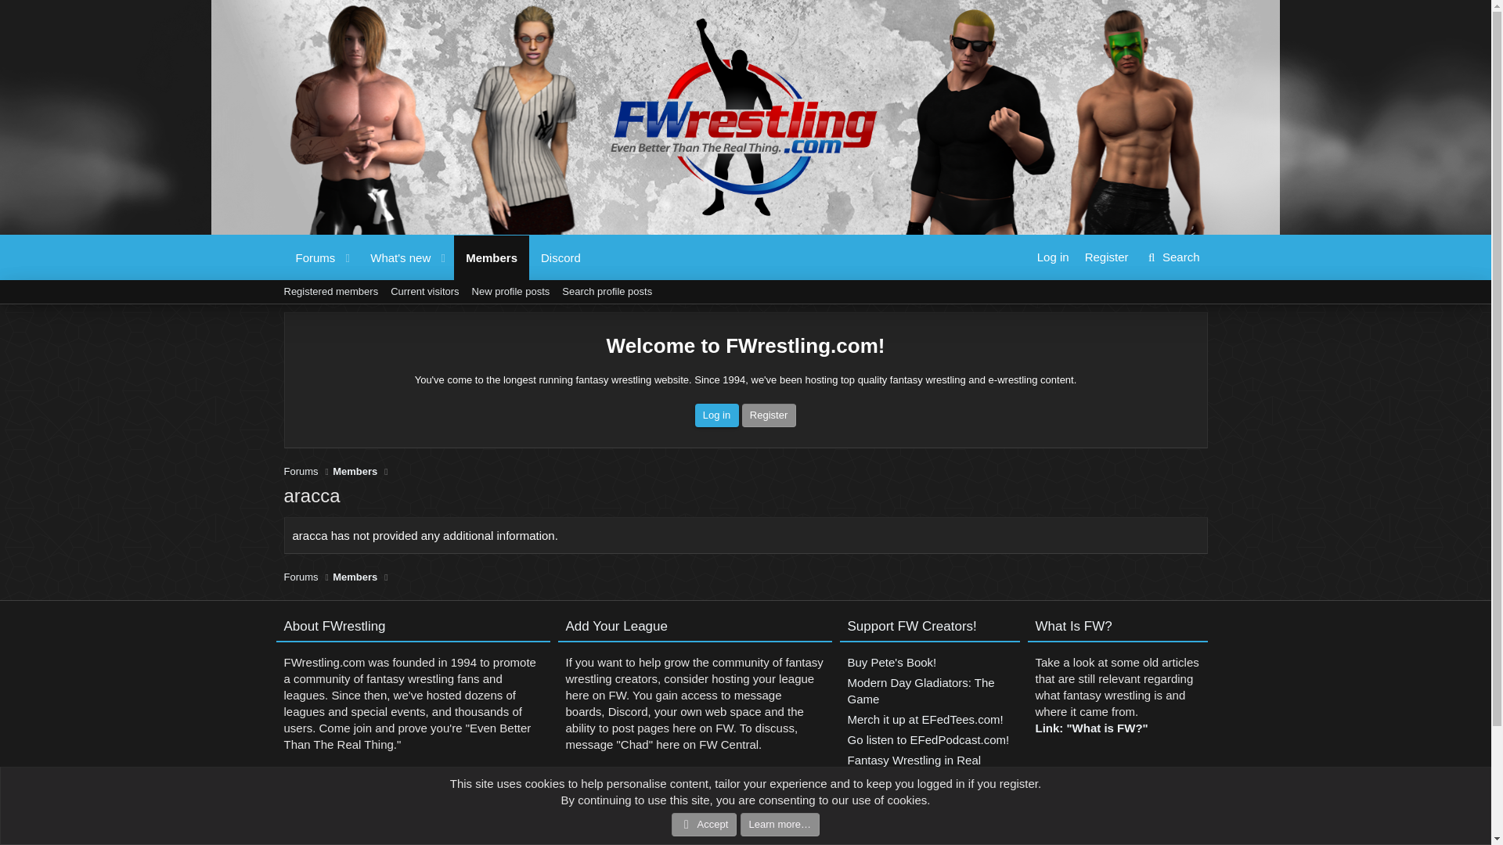 The width and height of the screenshot is (1503, 845). What do you see at coordinates (424, 291) in the screenshot?
I see `Current visitors` at bounding box center [424, 291].